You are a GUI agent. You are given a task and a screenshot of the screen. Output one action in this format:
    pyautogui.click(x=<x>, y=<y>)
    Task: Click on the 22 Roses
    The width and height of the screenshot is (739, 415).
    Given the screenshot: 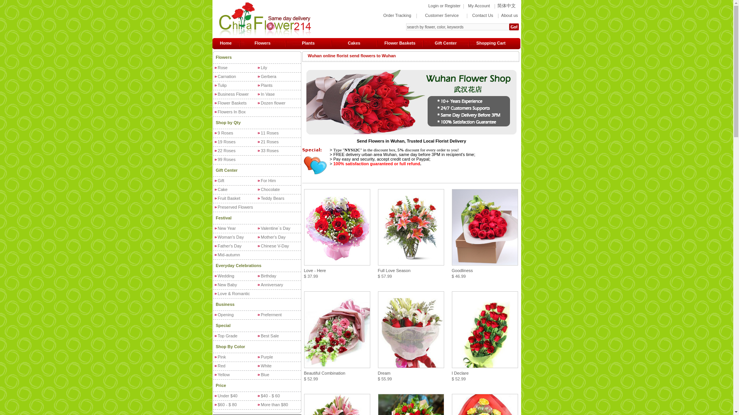 What is the action you would take?
    pyautogui.click(x=227, y=151)
    